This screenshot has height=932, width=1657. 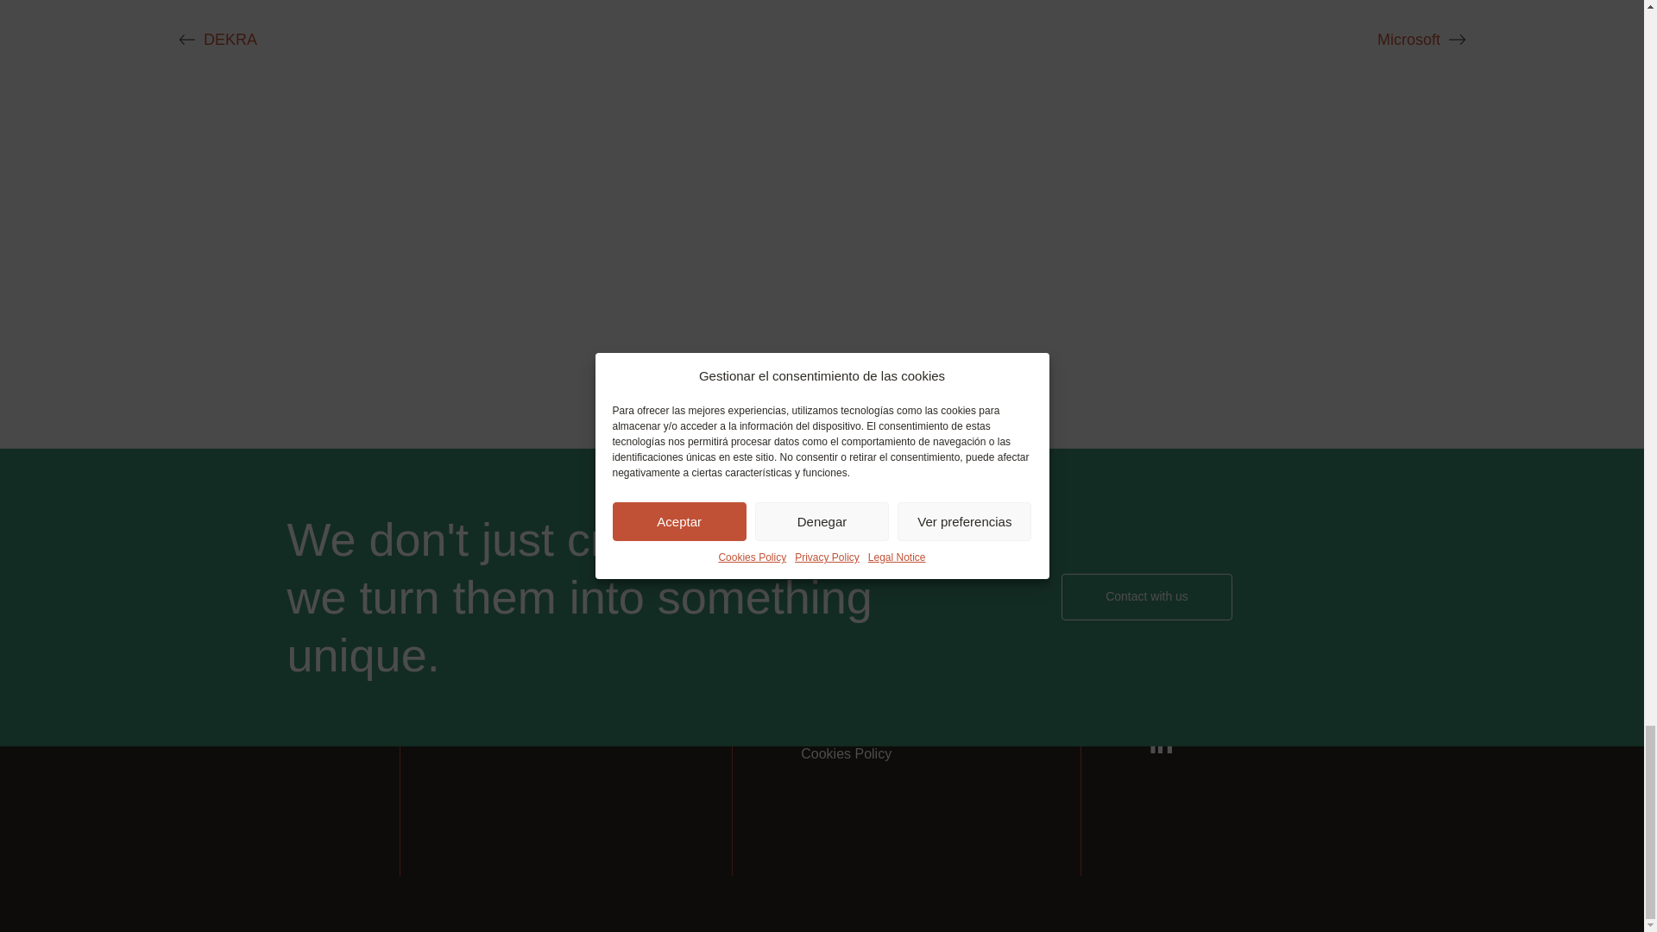 What do you see at coordinates (1160, 742) in the screenshot?
I see `Linkedin` at bounding box center [1160, 742].